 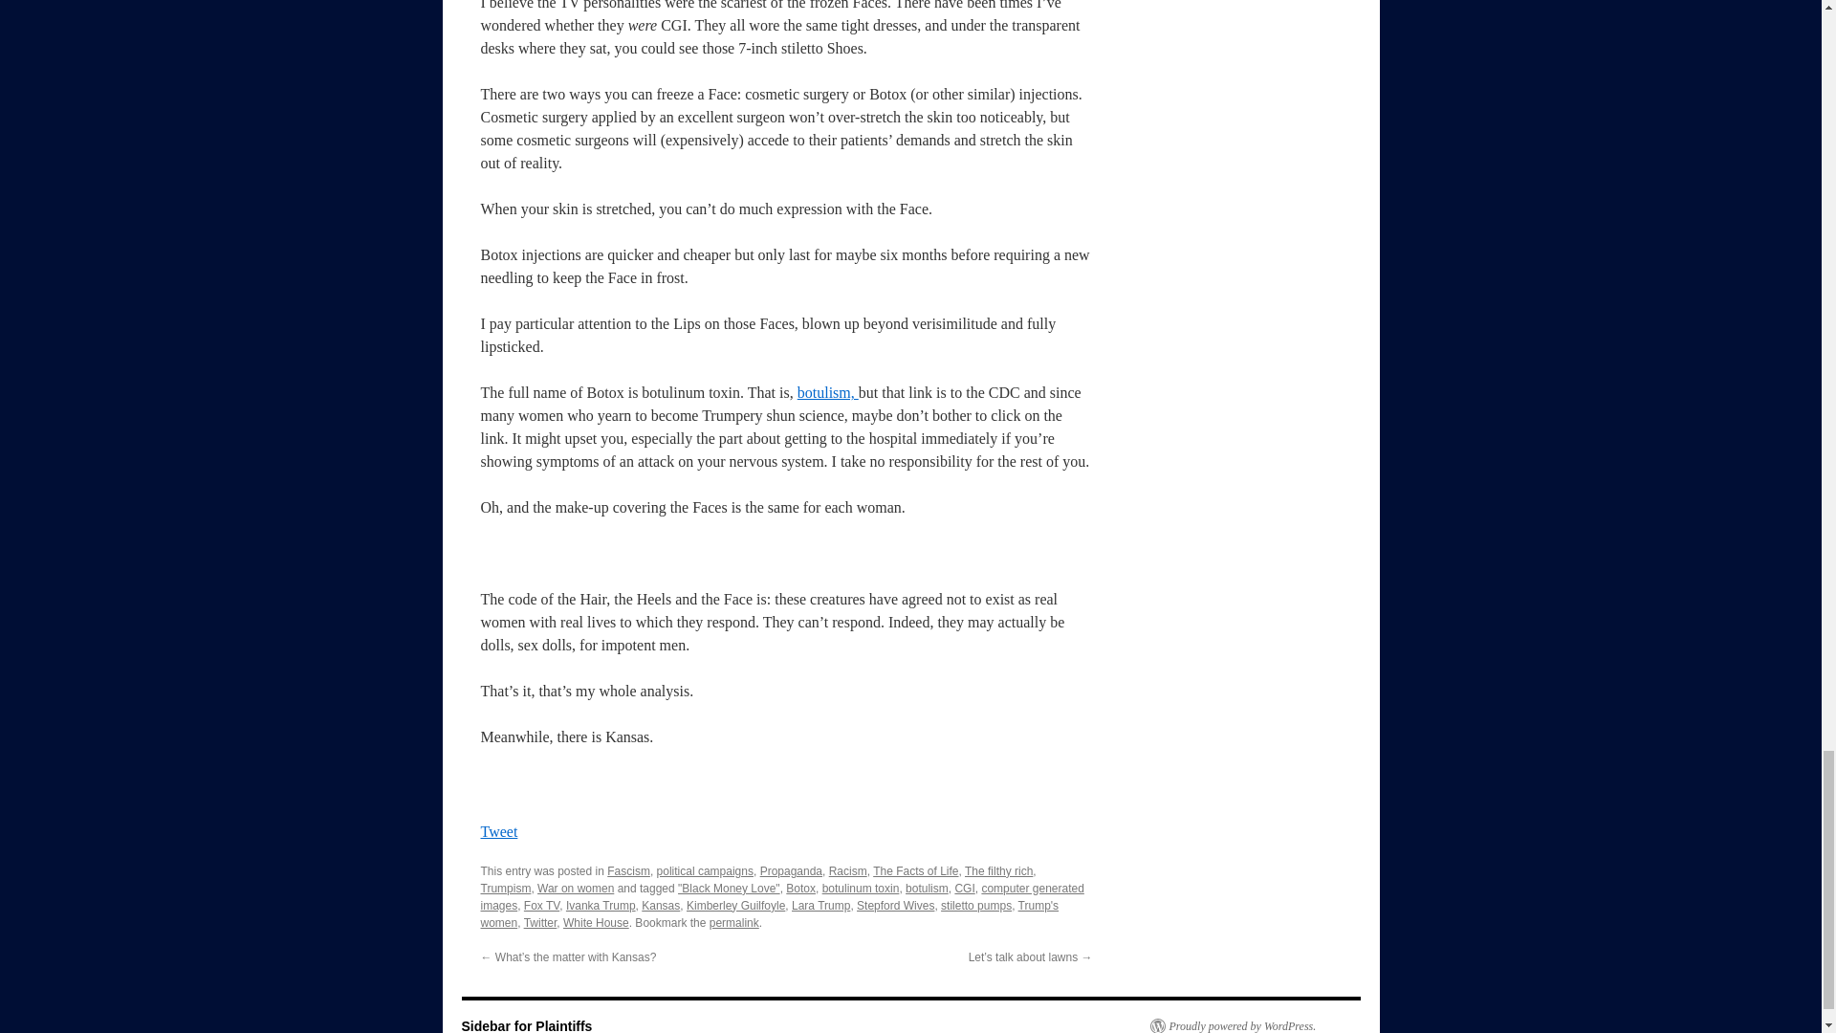 I want to click on botulism, so click(x=927, y=889).